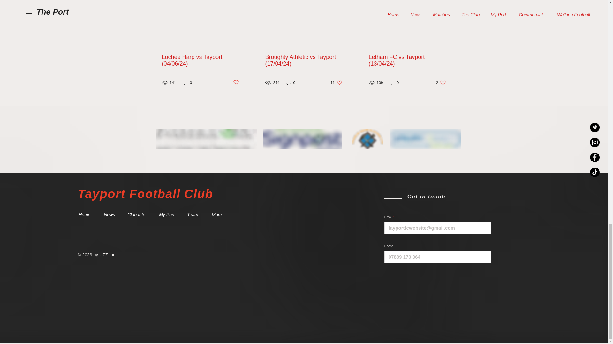 The image size is (613, 344). I want to click on 0, so click(336, 82).